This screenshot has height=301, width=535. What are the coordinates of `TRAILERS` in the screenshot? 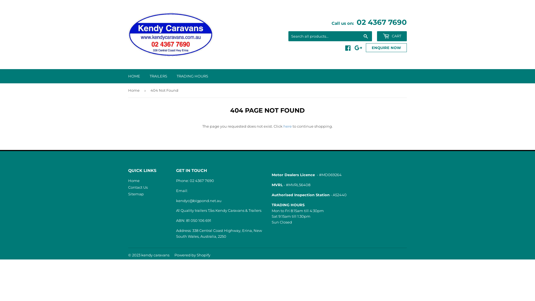 It's located at (158, 76).